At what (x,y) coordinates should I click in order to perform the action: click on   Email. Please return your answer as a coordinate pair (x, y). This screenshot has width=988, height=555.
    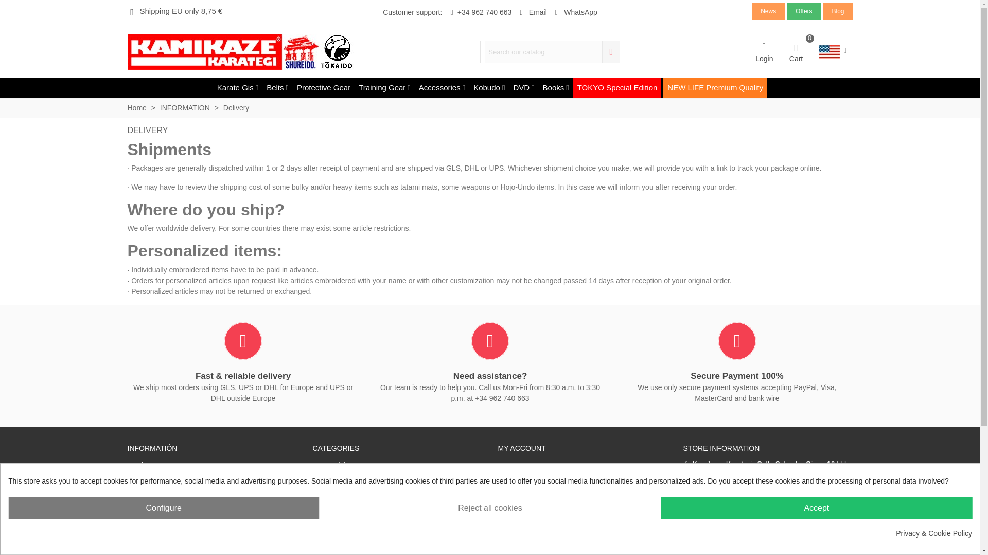
    Looking at the image, I should click on (768, 10).